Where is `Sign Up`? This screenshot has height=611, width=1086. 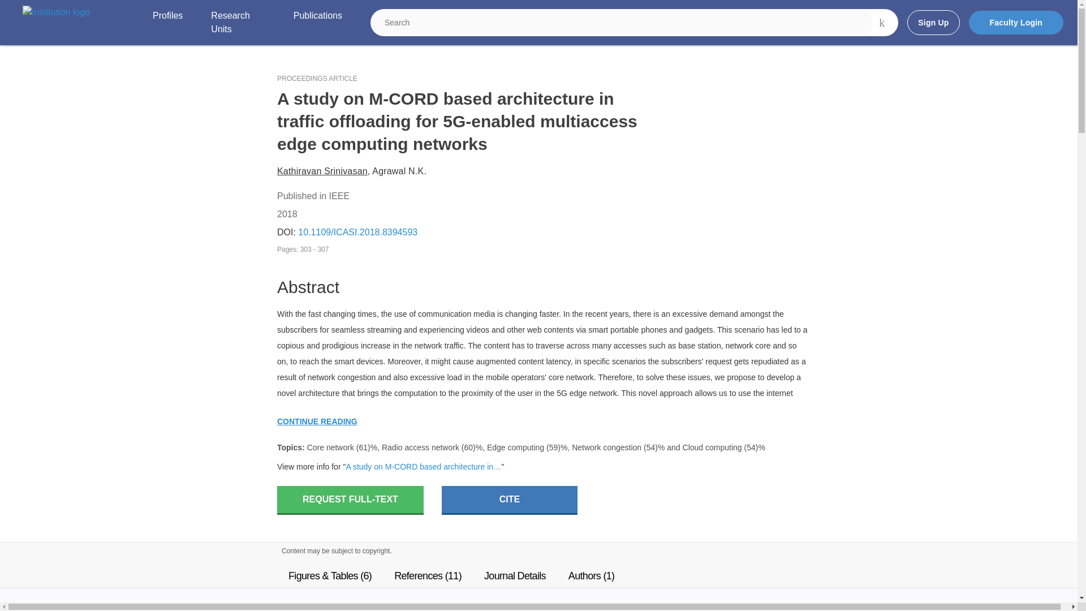 Sign Up is located at coordinates (933, 23).